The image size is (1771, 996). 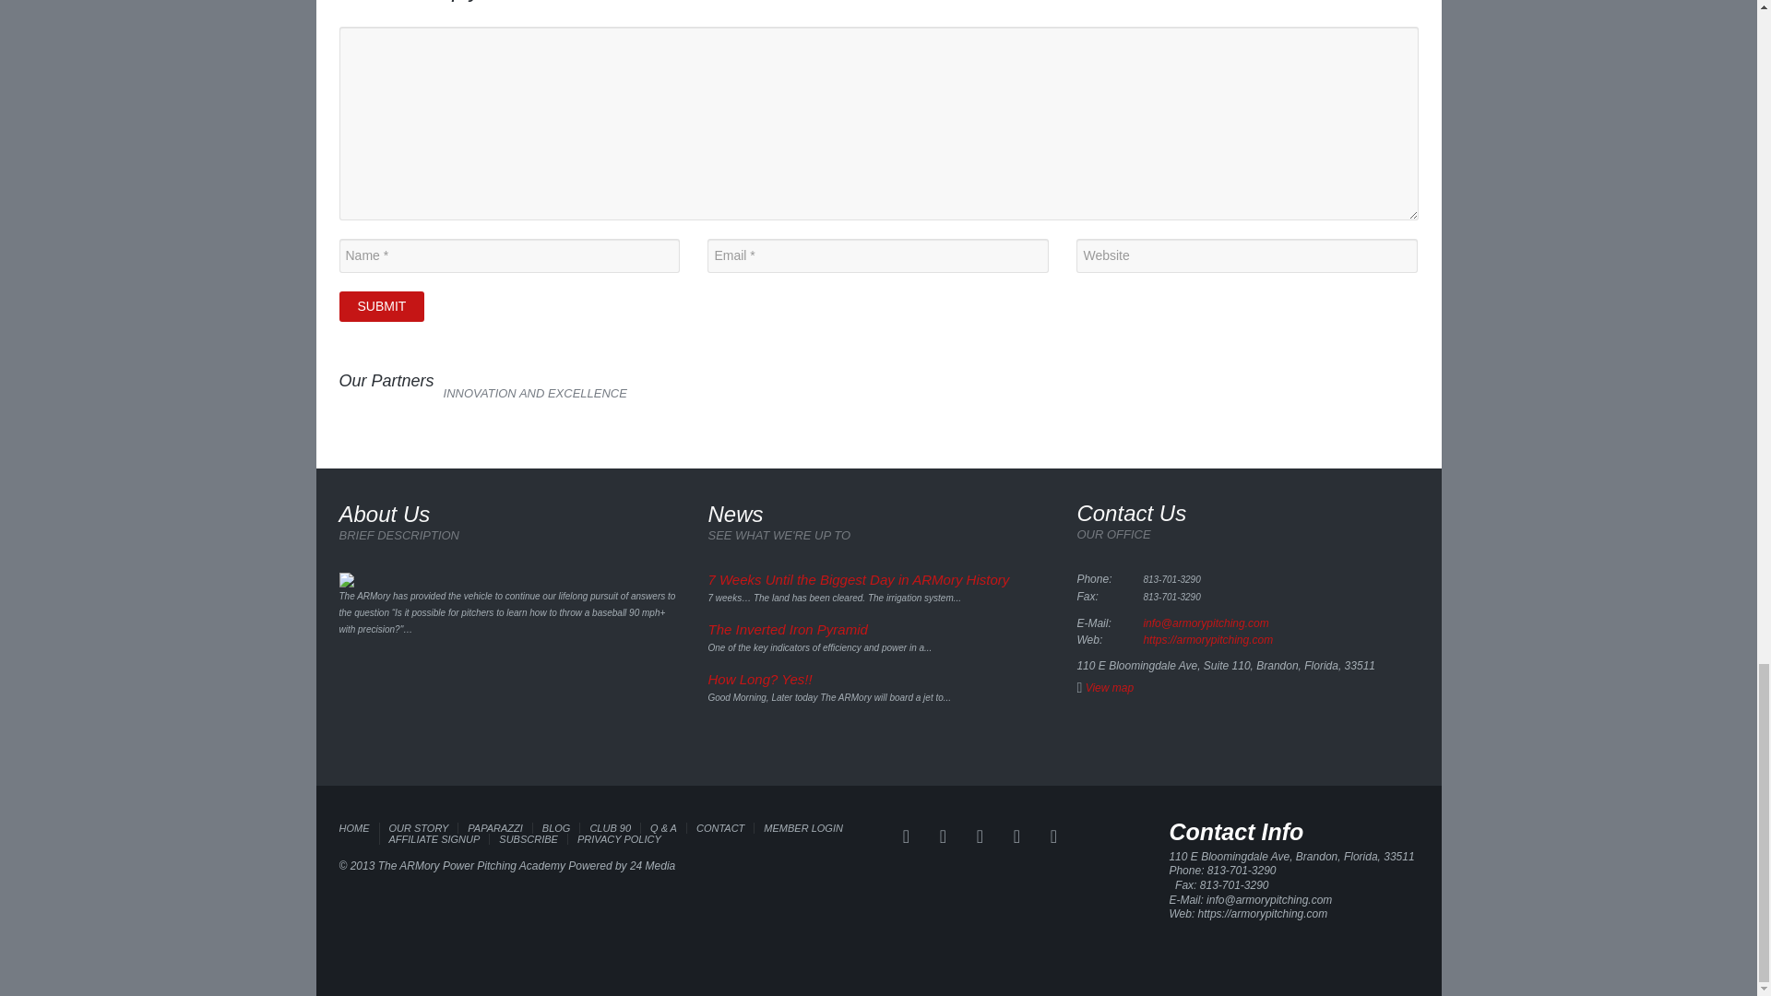 I want to click on The Inverted Iron Pyramid, so click(x=787, y=629).